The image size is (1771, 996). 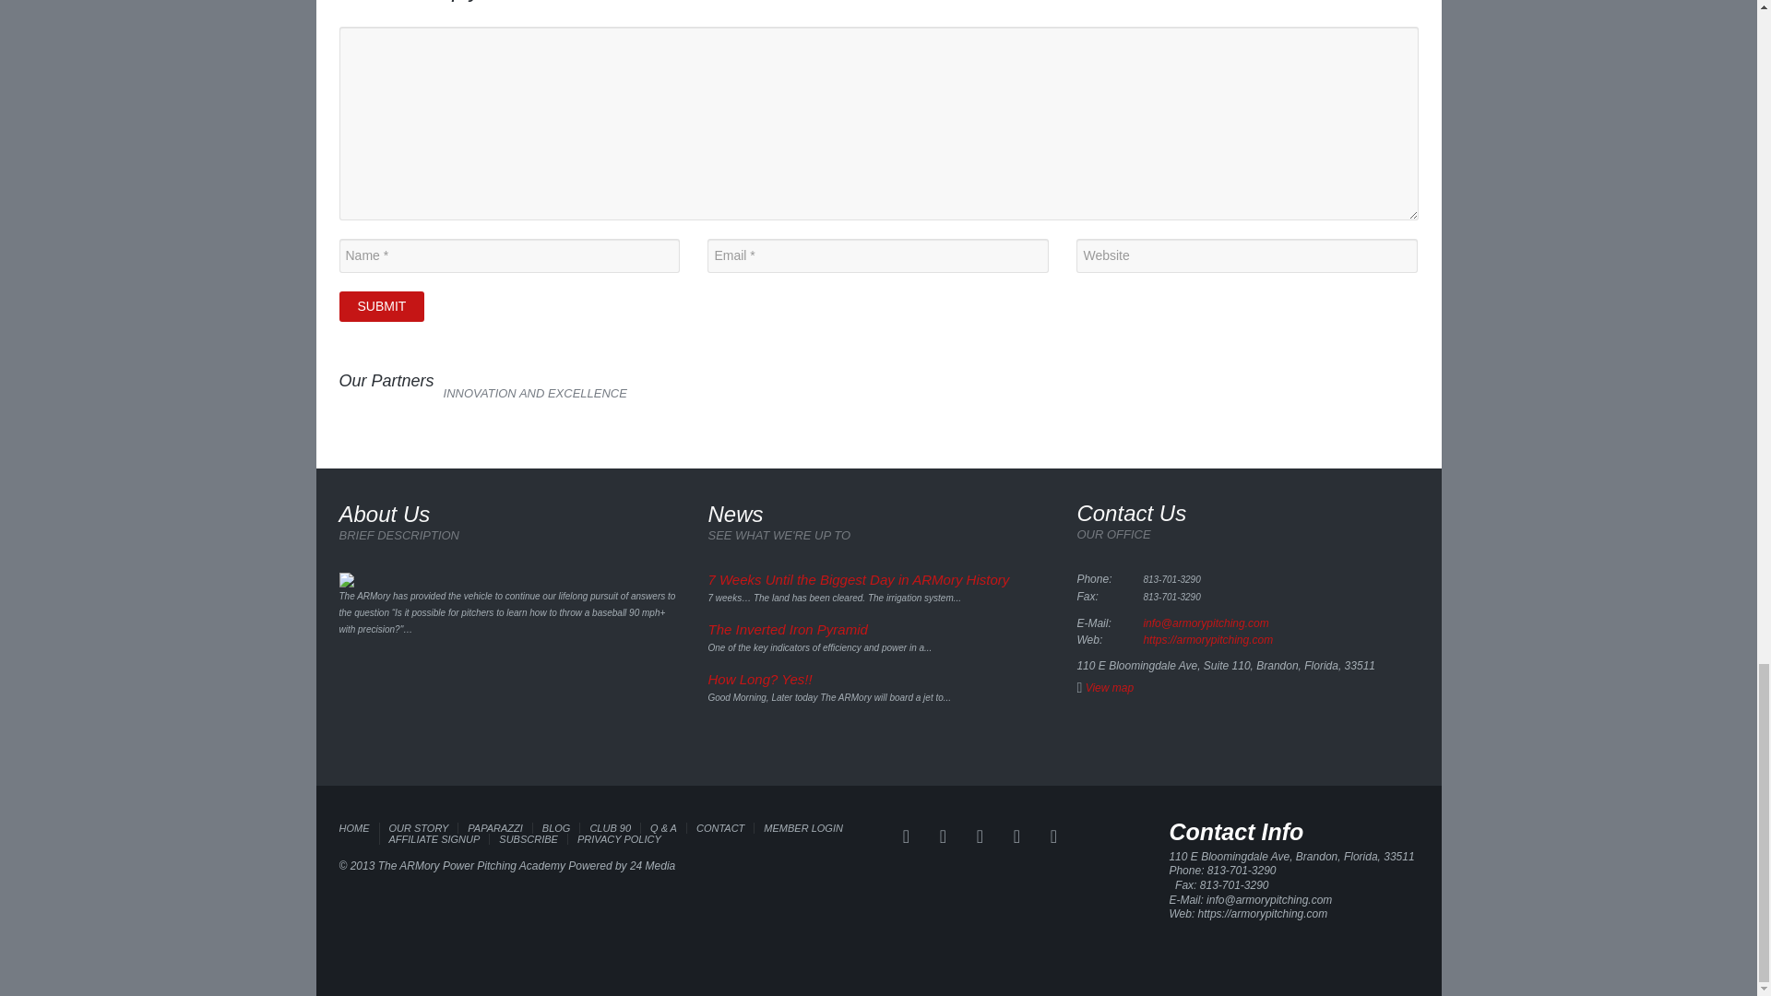 I want to click on The Inverted Iron Pyramid, so click(x=787, y=629).